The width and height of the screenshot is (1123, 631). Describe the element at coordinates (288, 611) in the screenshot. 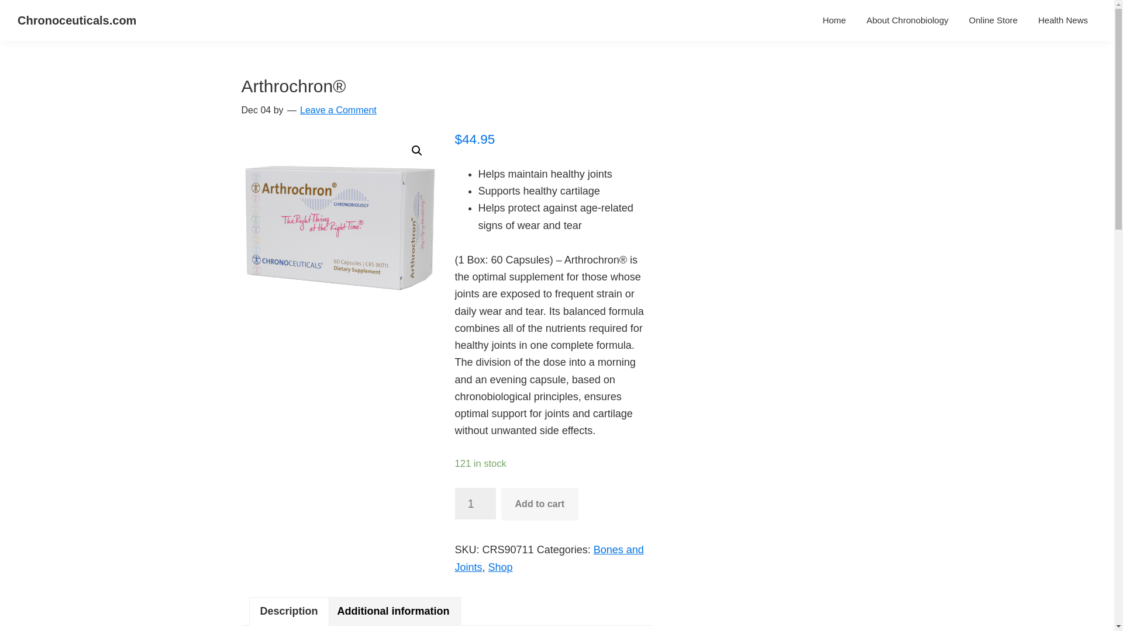

I see `Description` at that location.